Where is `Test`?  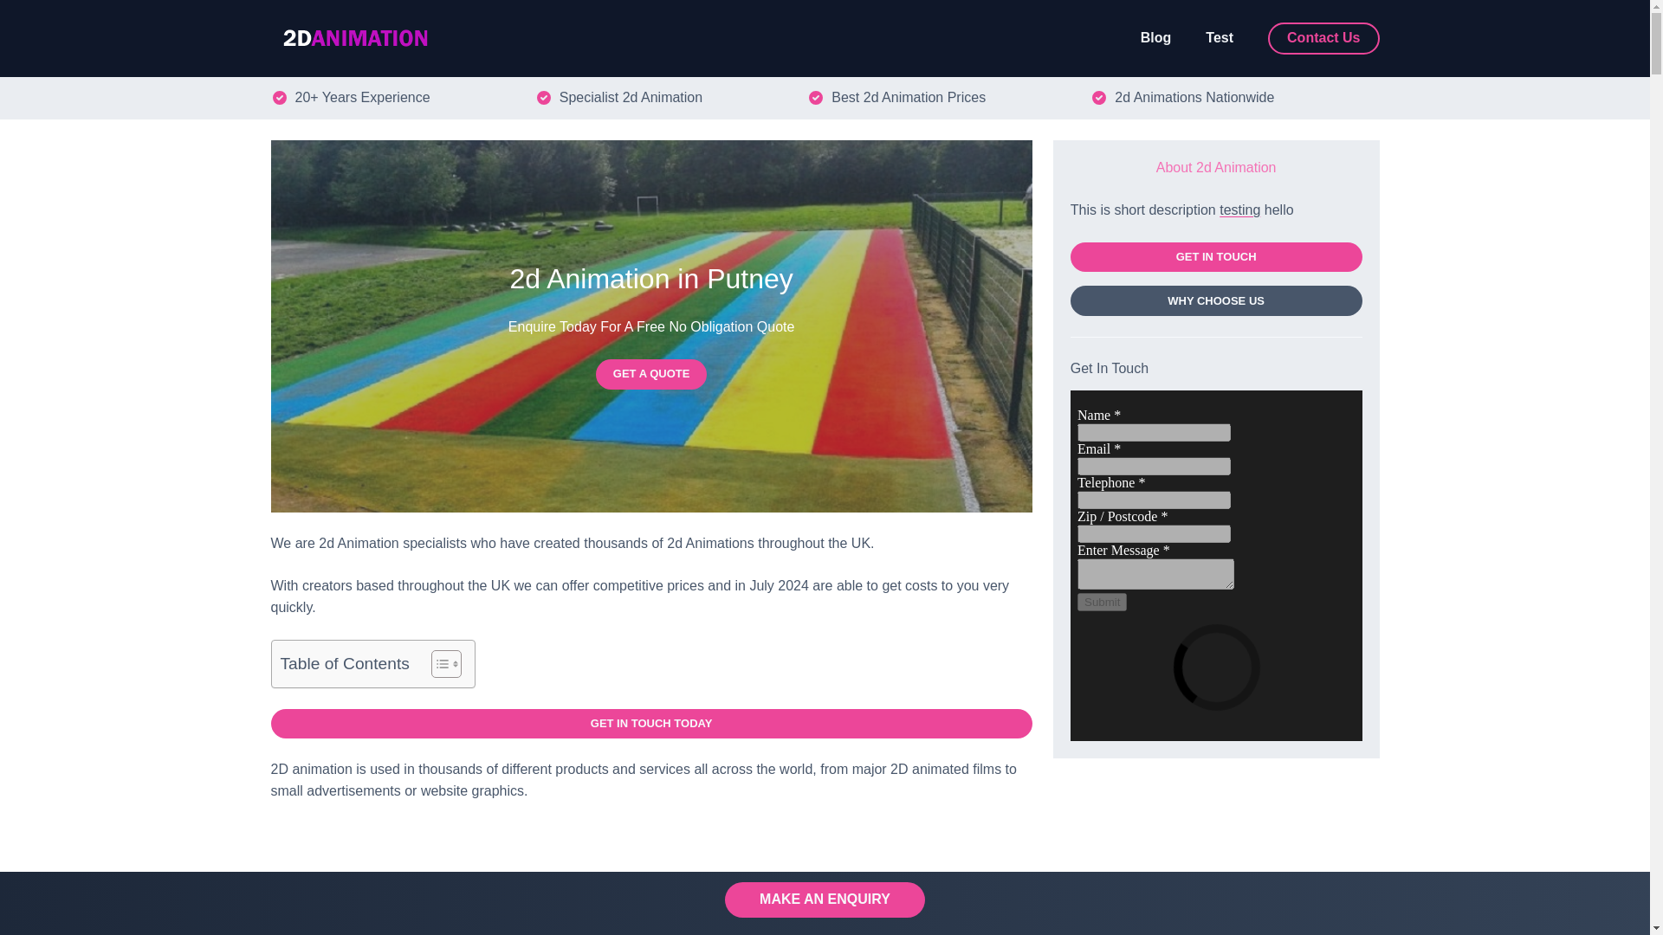
Test is located at coordinates (1220, 38).